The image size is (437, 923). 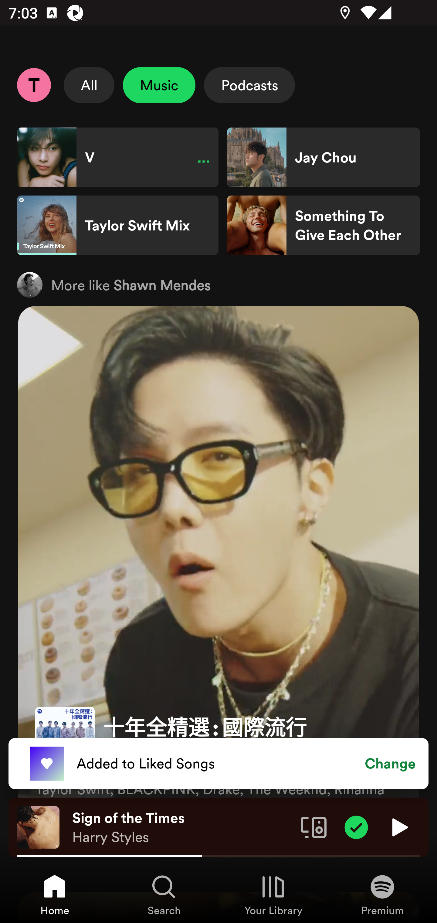 I want to click on Profile, so click(x=34, y=85).